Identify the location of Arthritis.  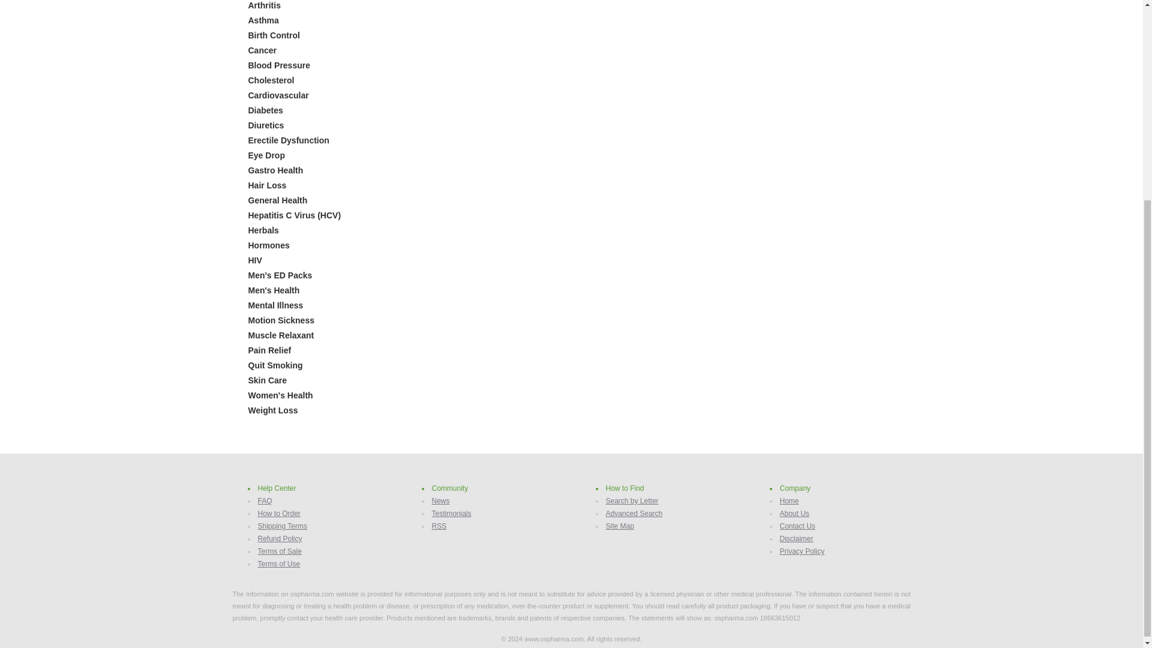
(265, 5).